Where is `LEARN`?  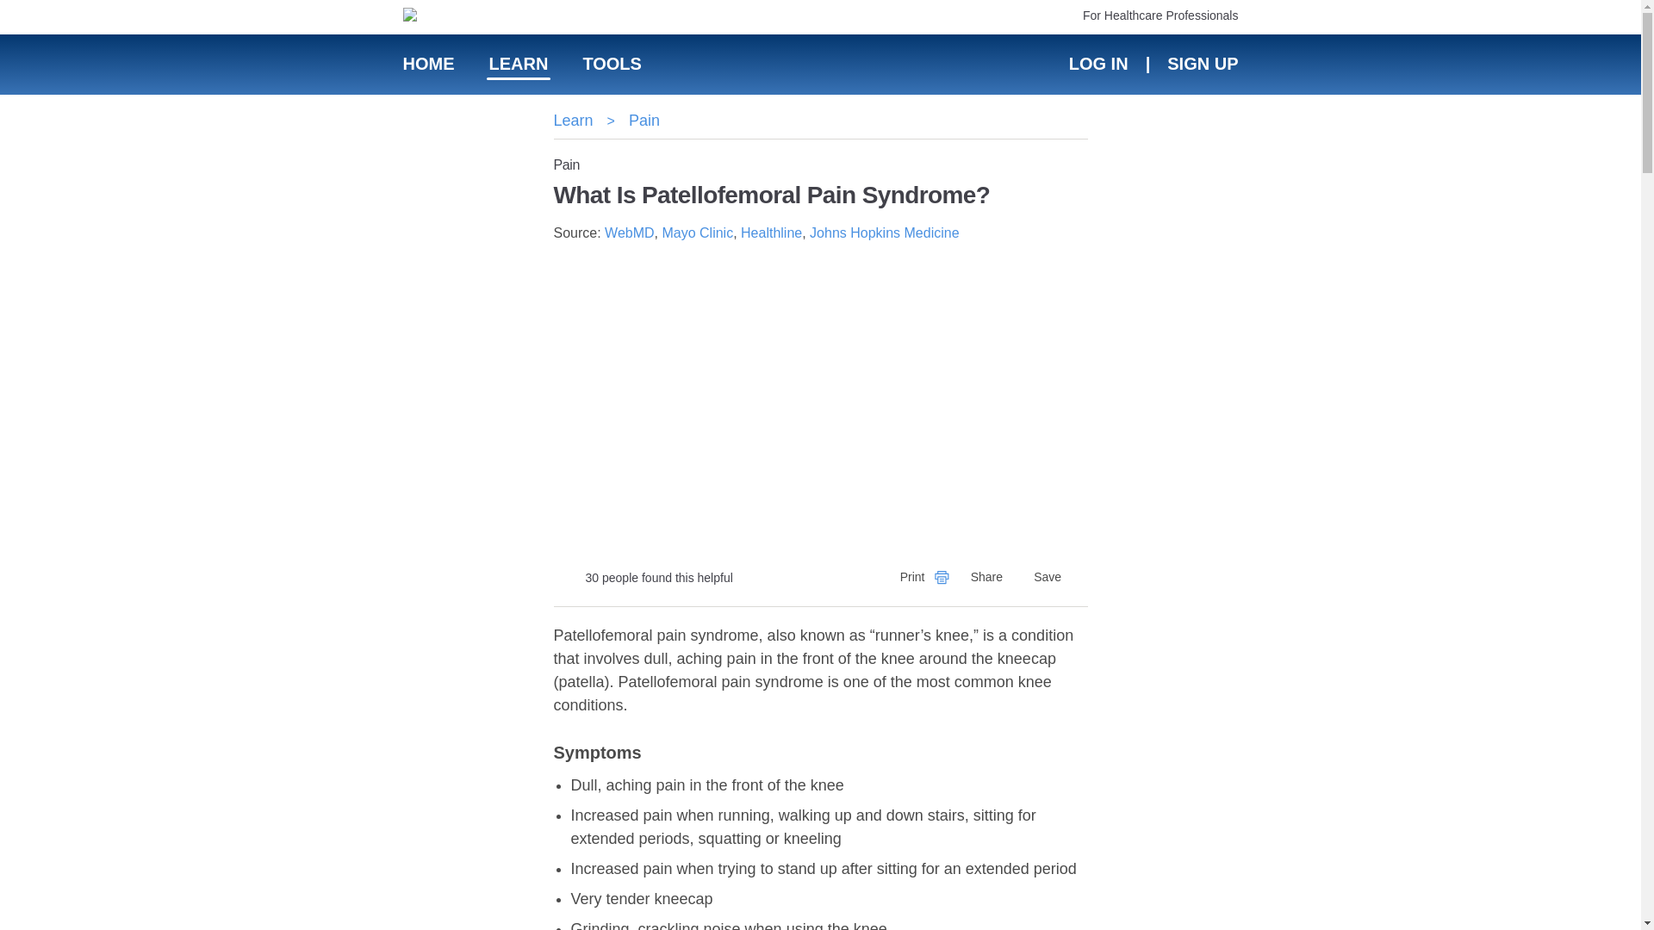 LEARN is located at coordinates (519, 64).